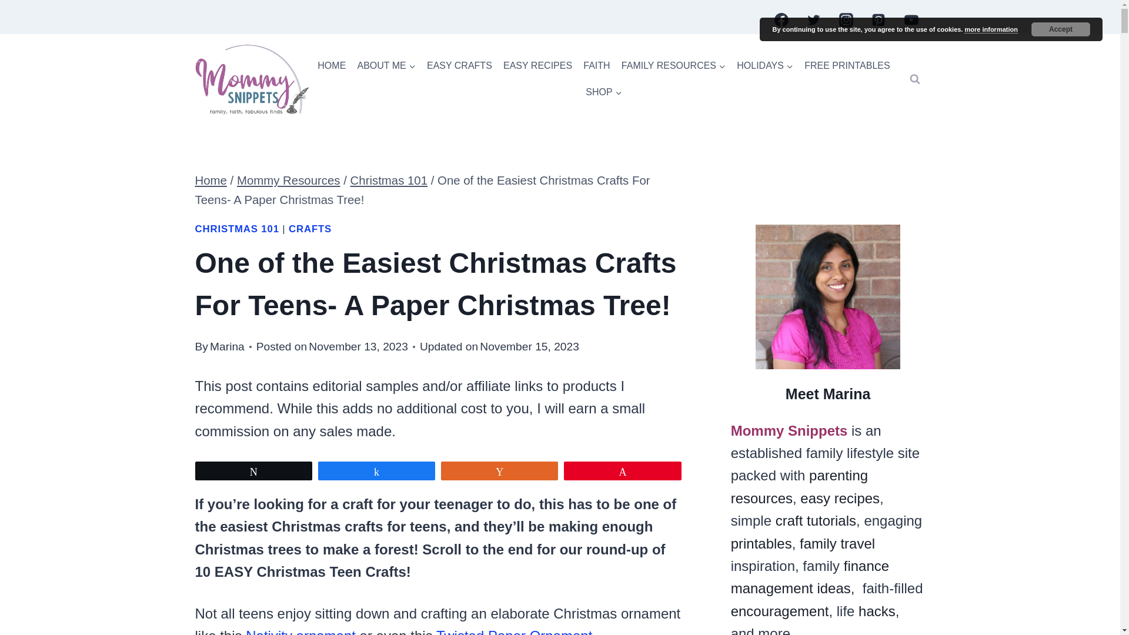 This screenshot has width=1129, height=635. What do you see at coordinates (766, 66) in the screenshot?
I see `HOLIDAYS` at bounding box center [766, 66].